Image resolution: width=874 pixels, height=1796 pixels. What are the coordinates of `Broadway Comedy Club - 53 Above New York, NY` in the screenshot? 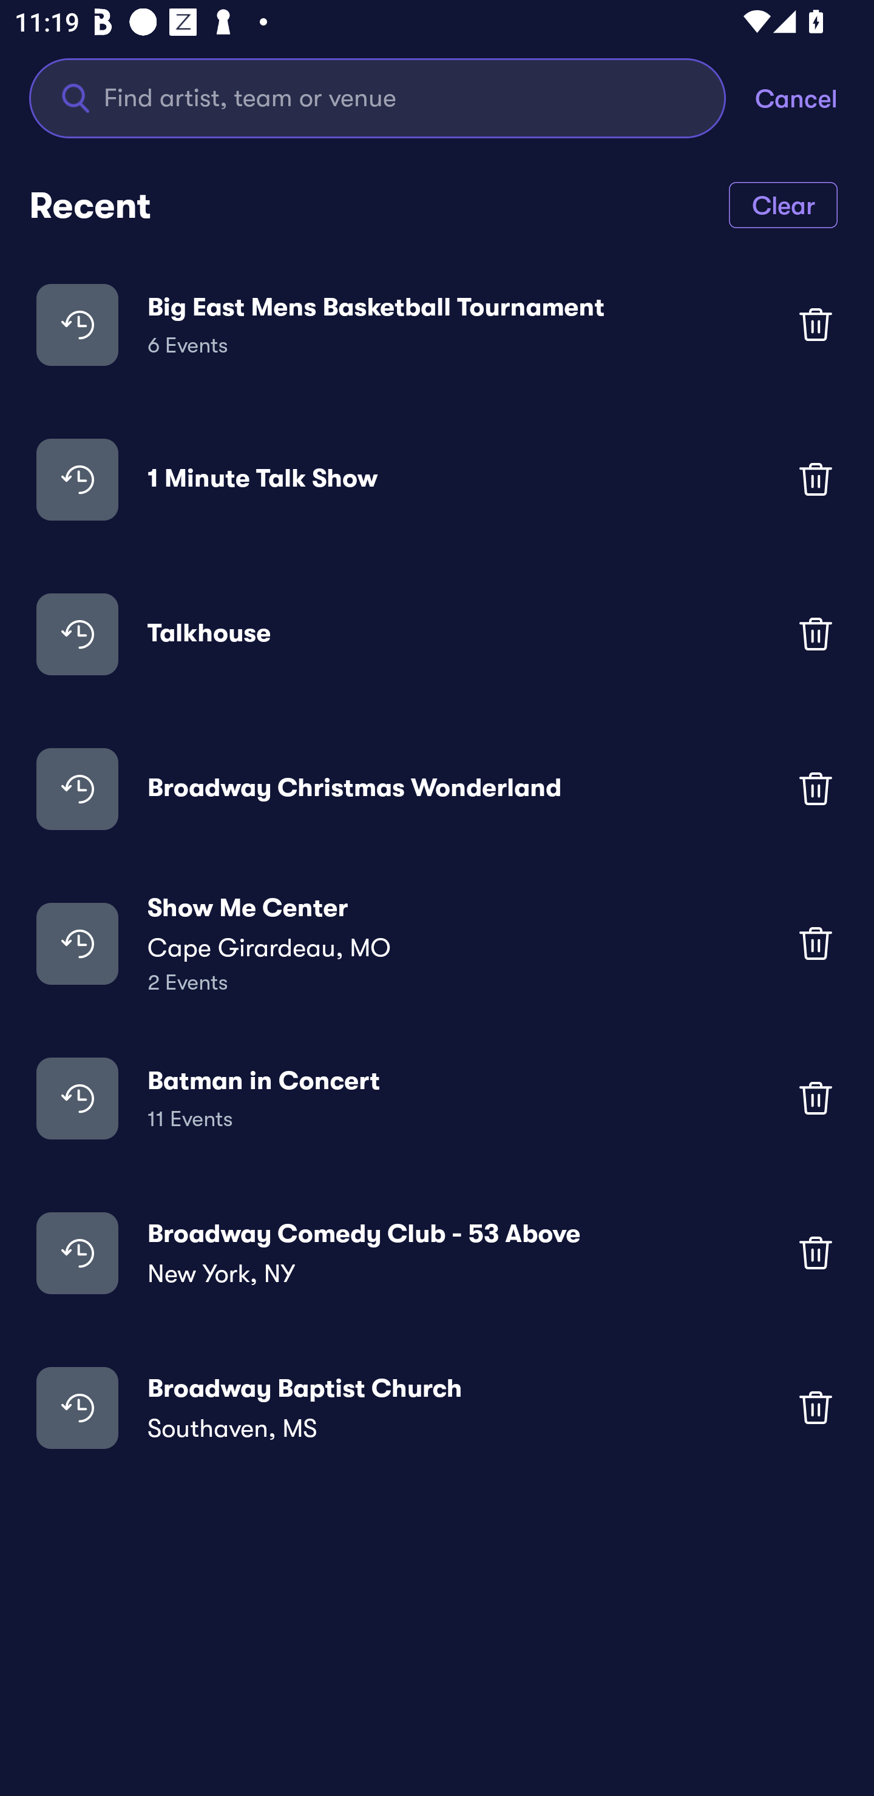 It's located at (437, 1252).